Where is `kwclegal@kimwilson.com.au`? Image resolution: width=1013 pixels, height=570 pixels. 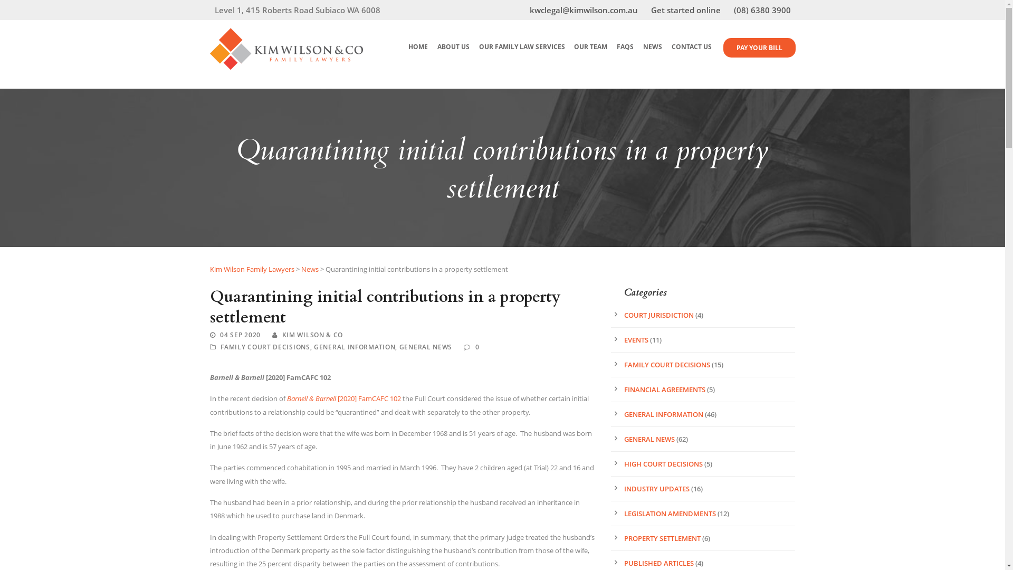
kwclegal@kimwilson.com.au is located at coordinates (590, 10).